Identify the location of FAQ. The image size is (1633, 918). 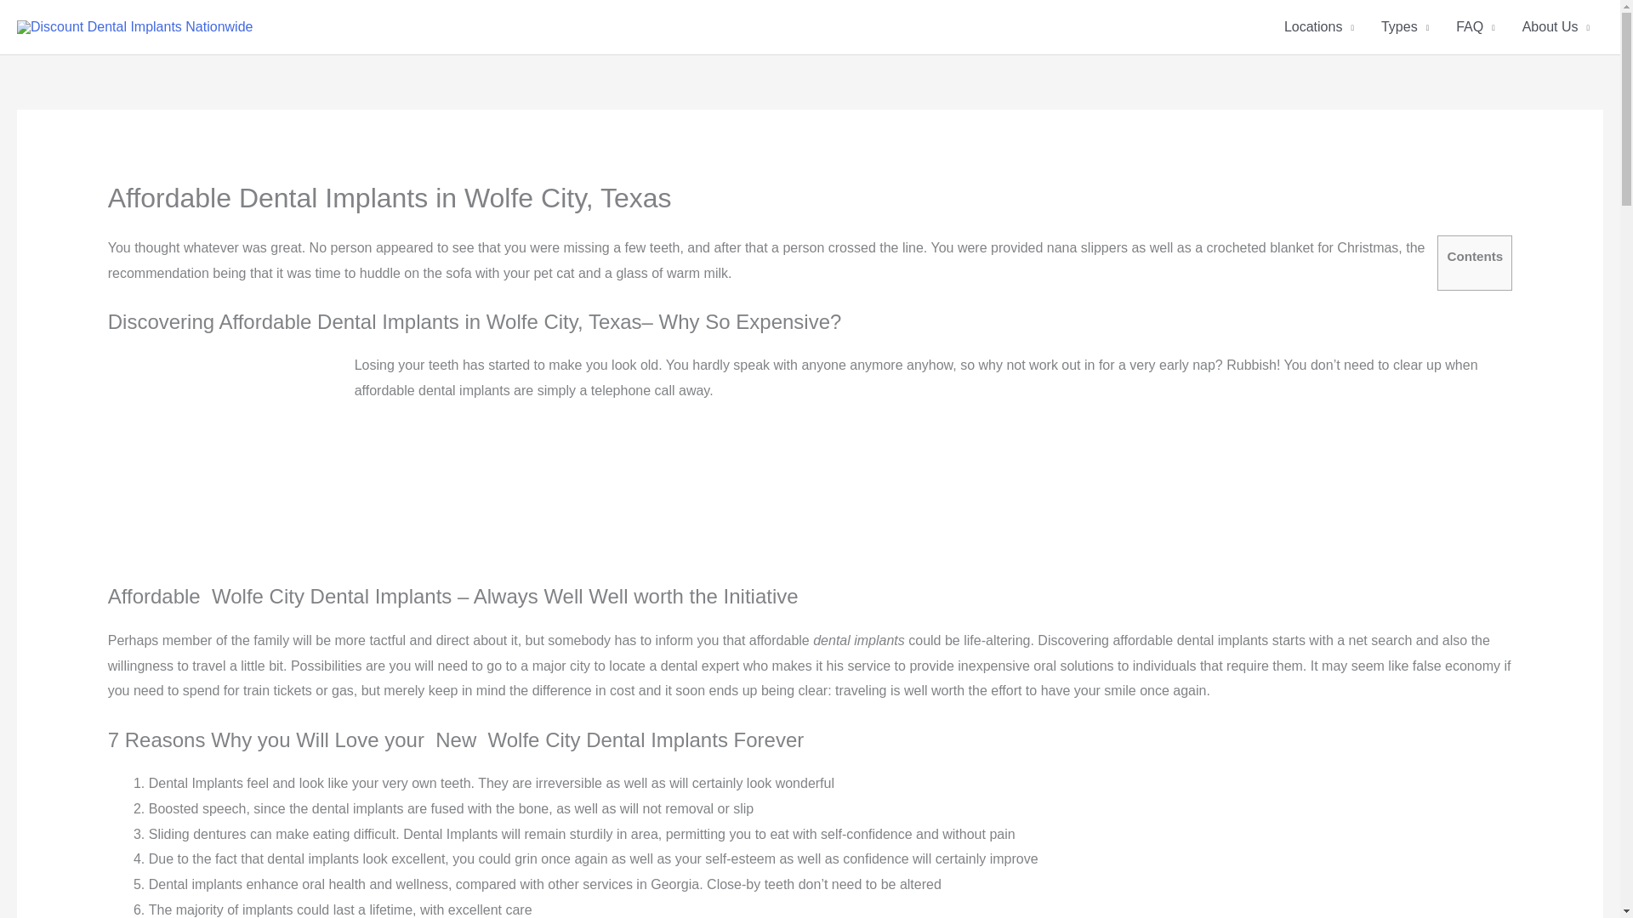
(1475, 27).